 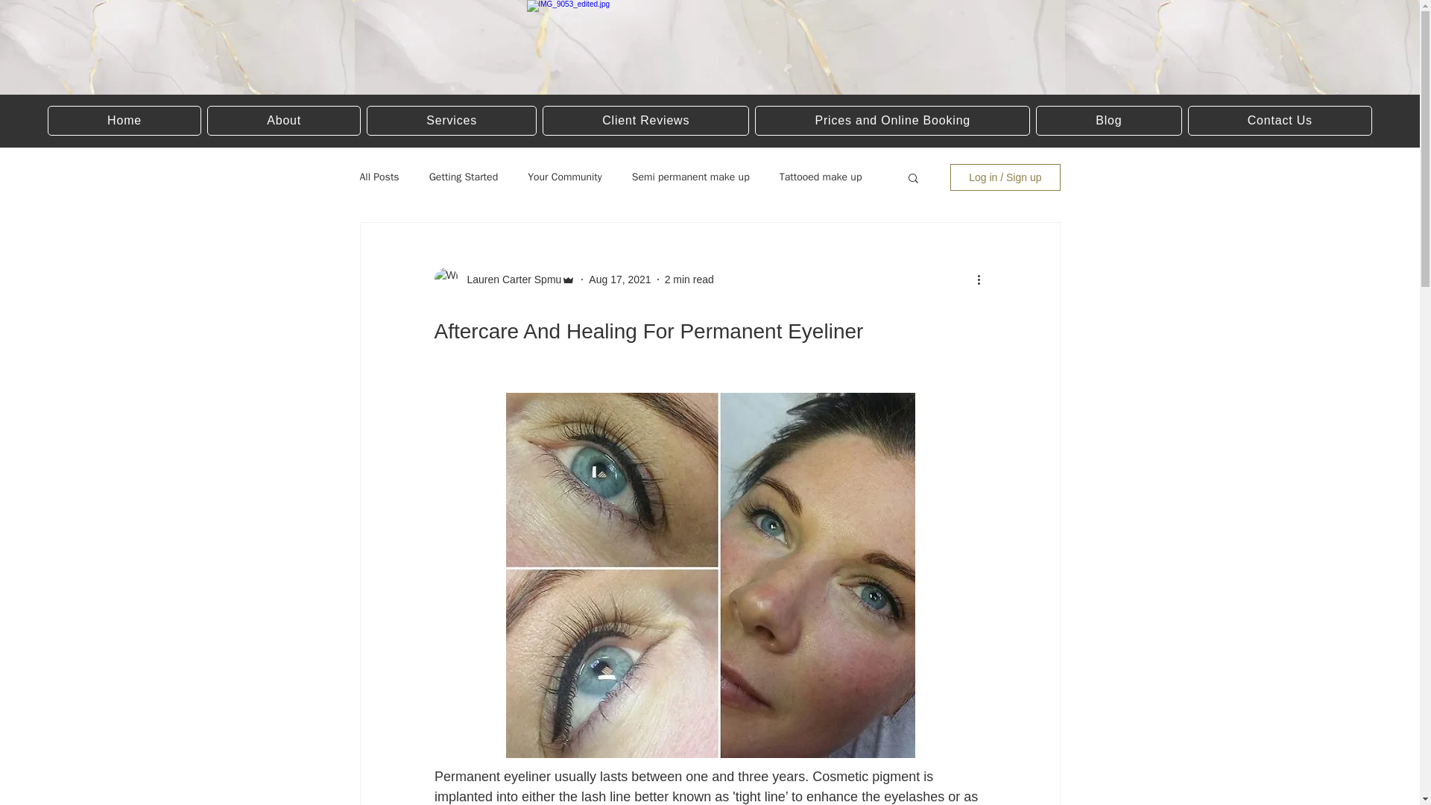 What do you see at coordinates (645, 121) in the screenshot?
I see `Client Reviews` at bounding box center [645, 121].